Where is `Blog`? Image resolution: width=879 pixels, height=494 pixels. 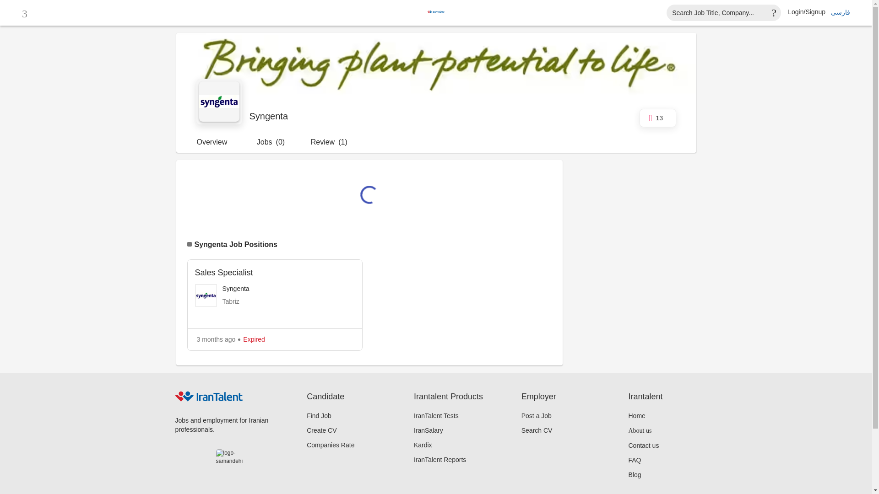
Blog is located at coordinates (635, 475).